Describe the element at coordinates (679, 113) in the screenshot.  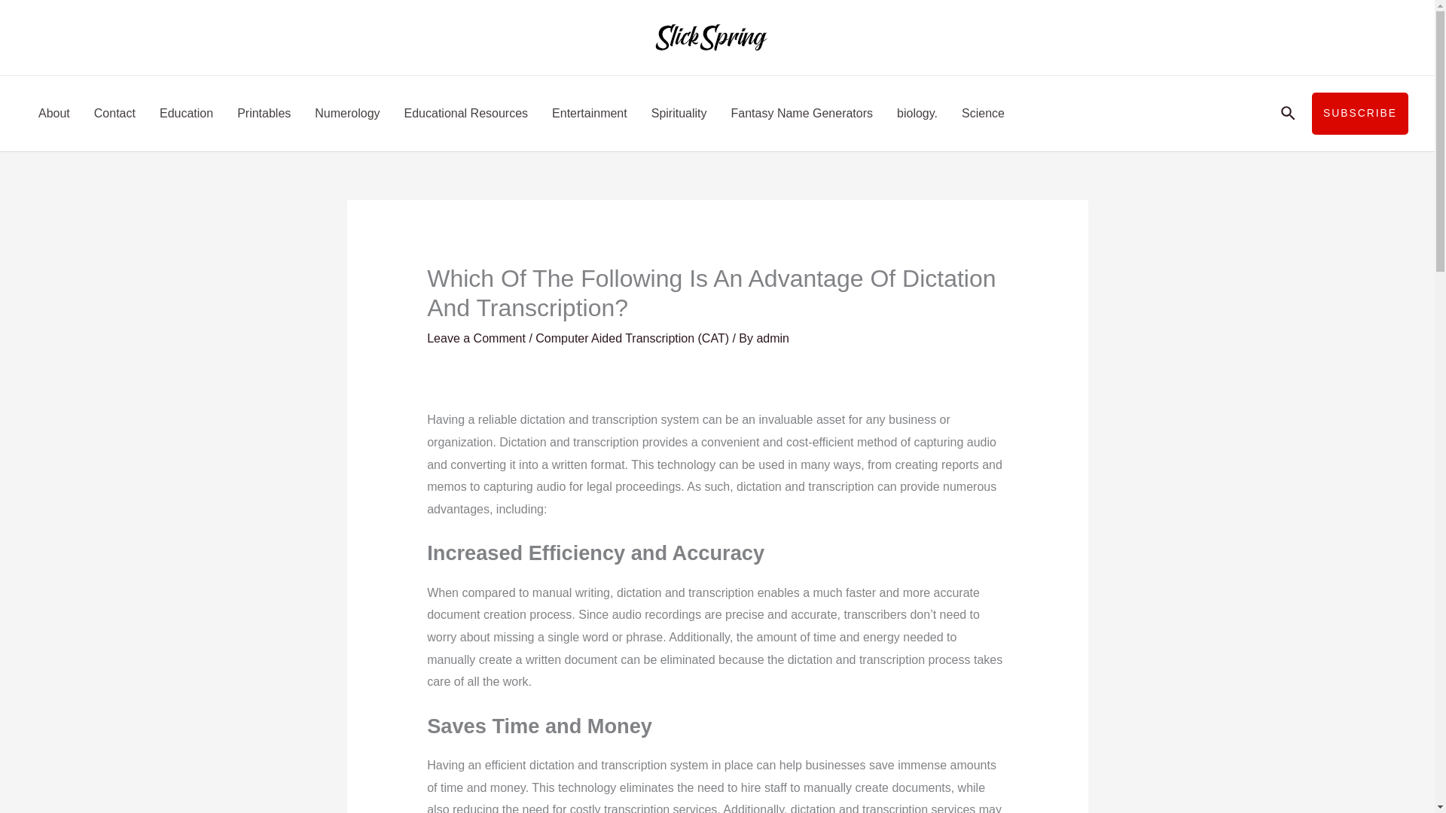
I see `Spirituality` at that location.